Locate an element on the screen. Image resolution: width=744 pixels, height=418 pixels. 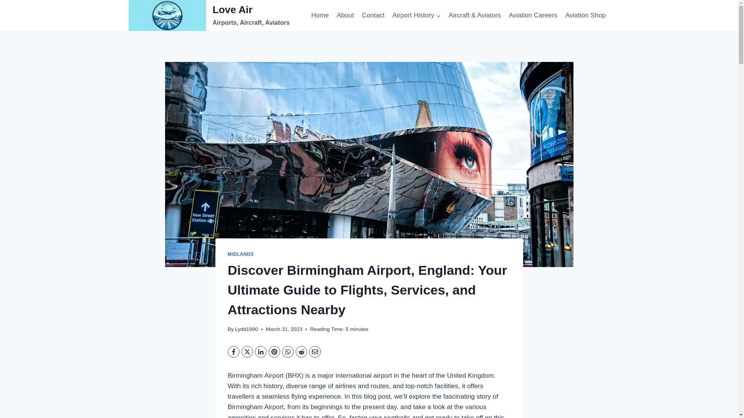
Home is located at coordinates (345, 15).